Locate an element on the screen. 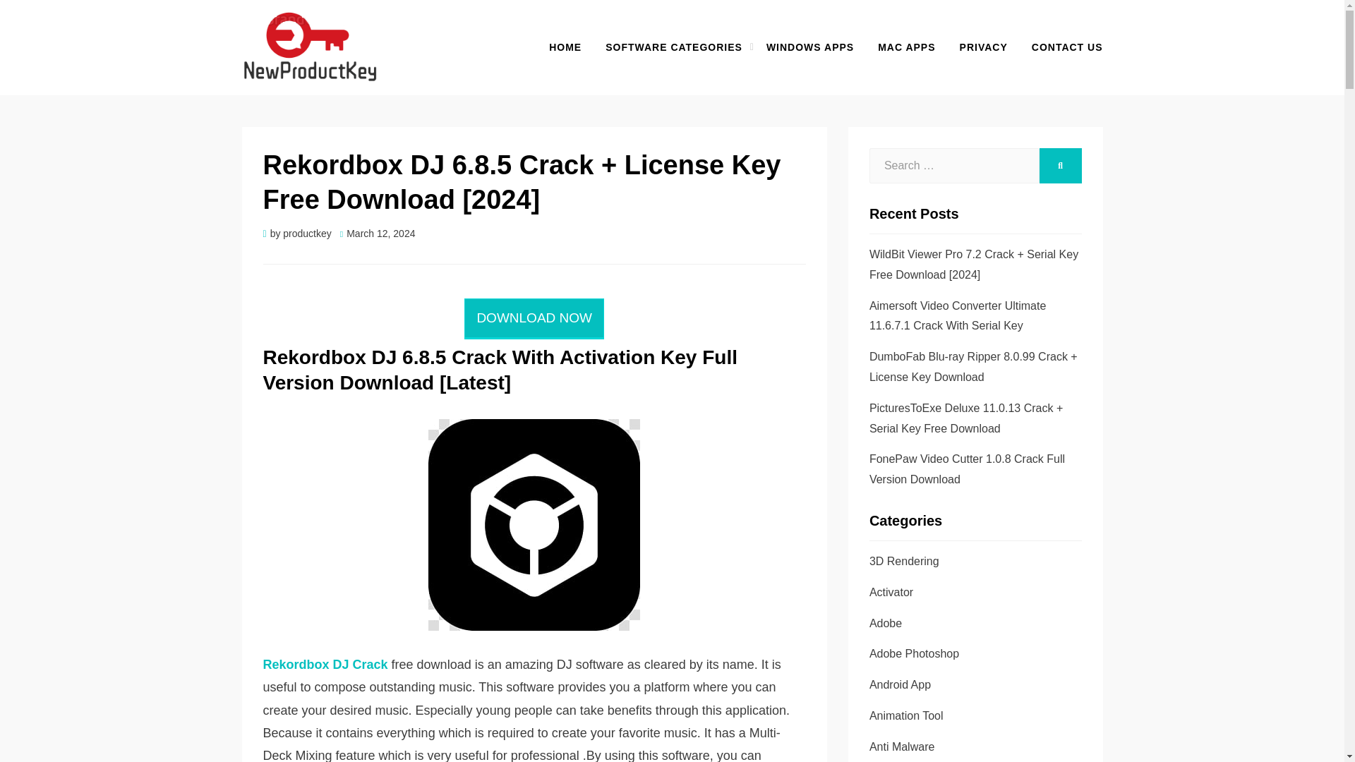 This screenshot has height=762, width=1355. SOFTWARE CATEGORIES is located at coordinates (673, 47).